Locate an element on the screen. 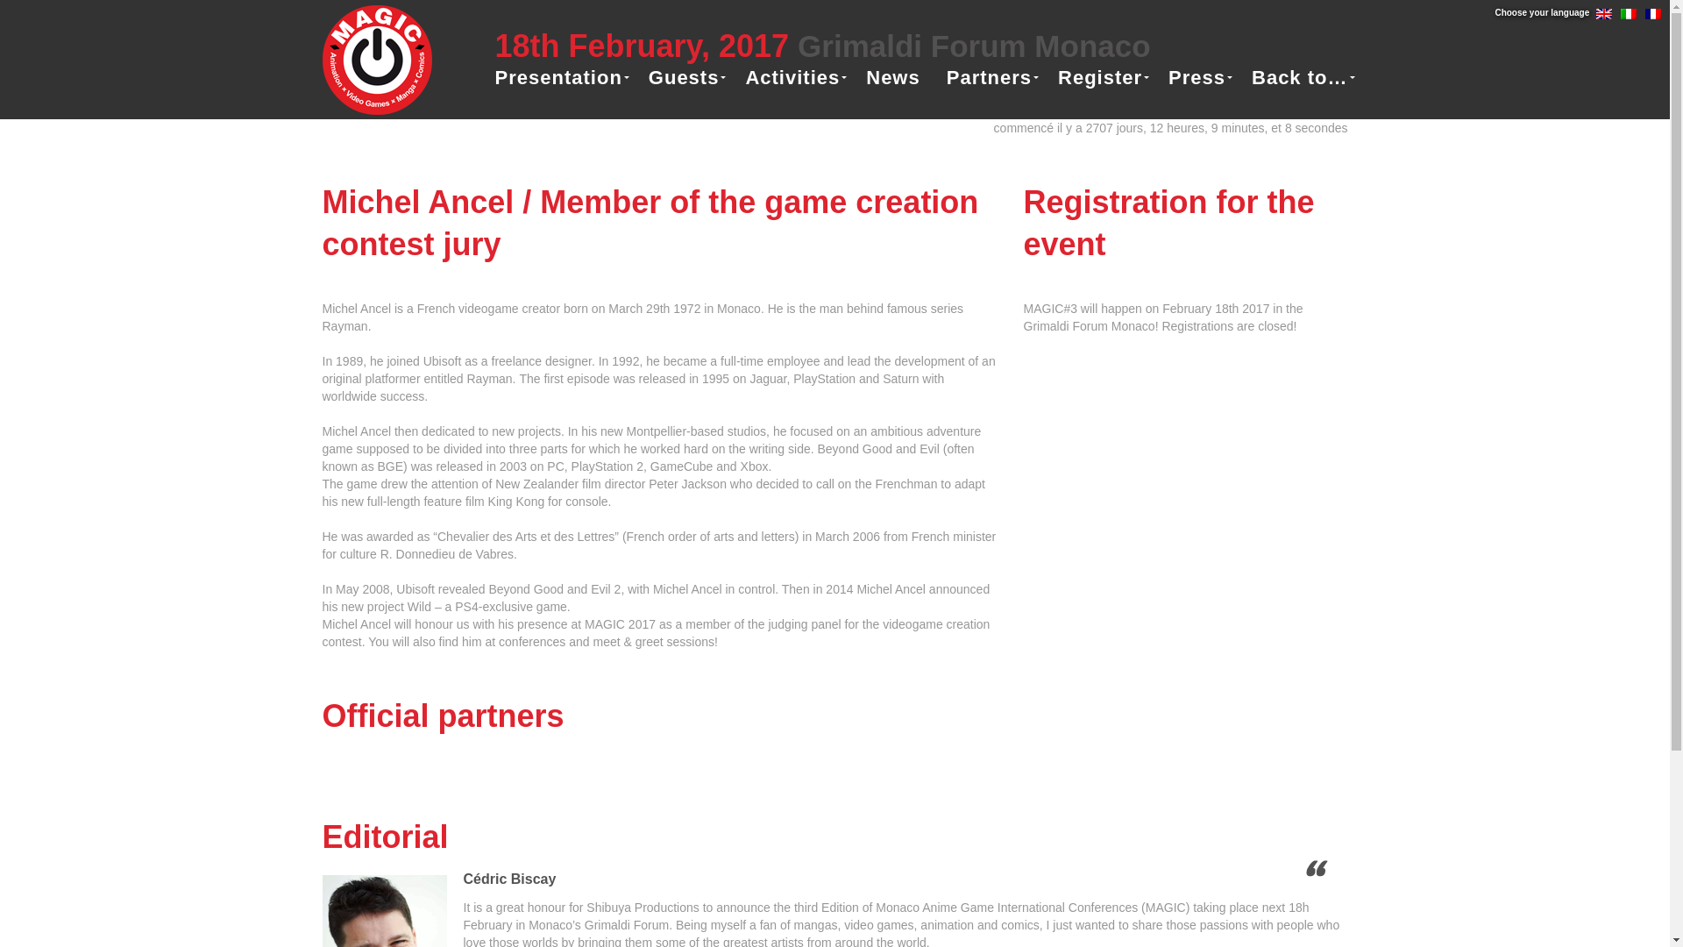  News is located at coordinates (892, 77).